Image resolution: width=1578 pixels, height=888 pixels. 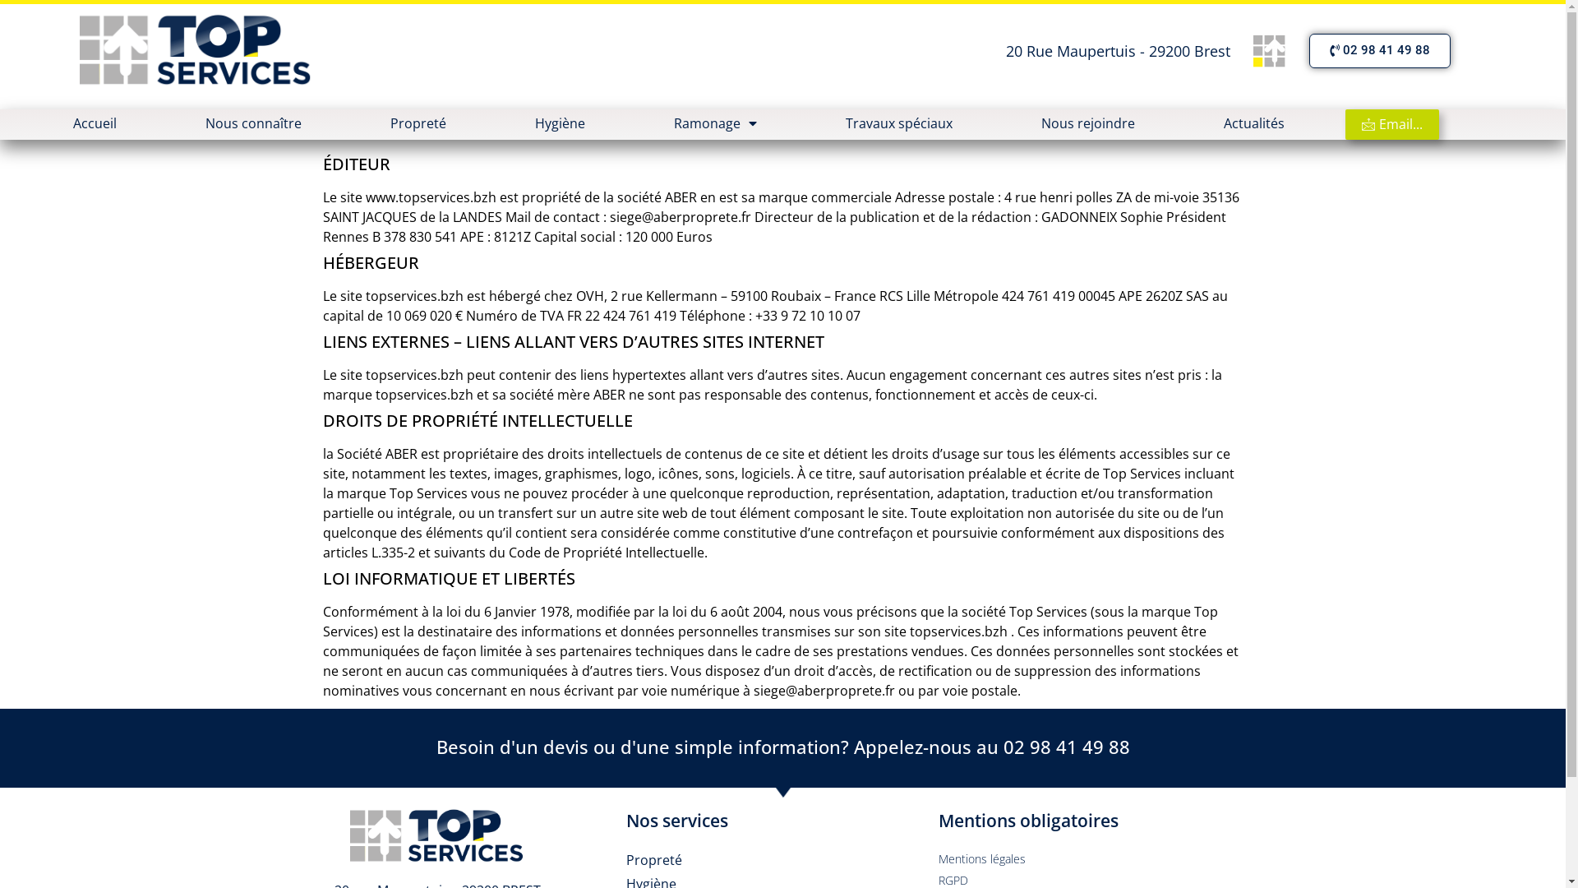 I want to click on Nous rejoindre, so click(x=1088, y=123).